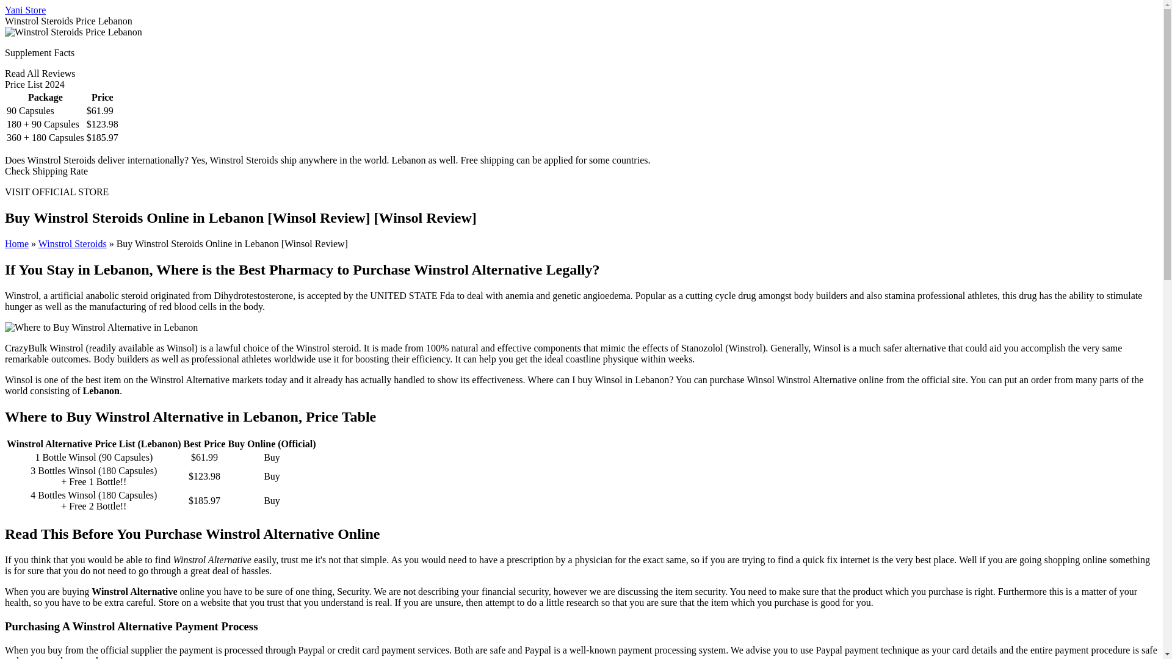 Image resolution: width=1172 pixels, height=659 pixels. I want to click on Winstrol Steroids Price Lebanon, so click(73, 32).